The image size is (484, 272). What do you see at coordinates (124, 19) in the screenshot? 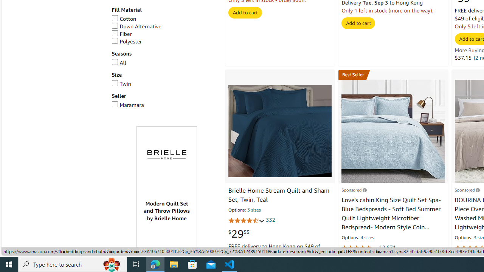
I see `Cotton` at bounding box center [124, 19].